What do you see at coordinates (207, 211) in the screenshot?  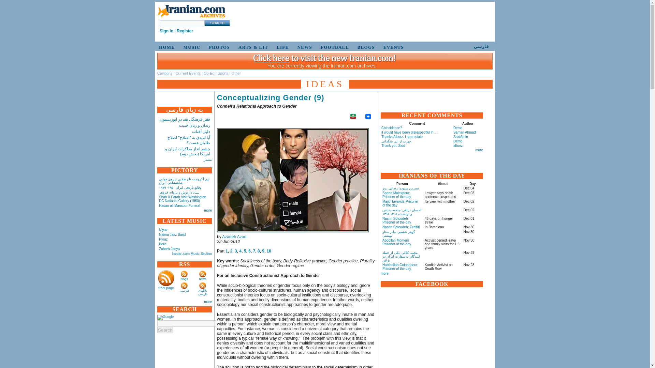 I see `more` at bounding box center [207, 211].